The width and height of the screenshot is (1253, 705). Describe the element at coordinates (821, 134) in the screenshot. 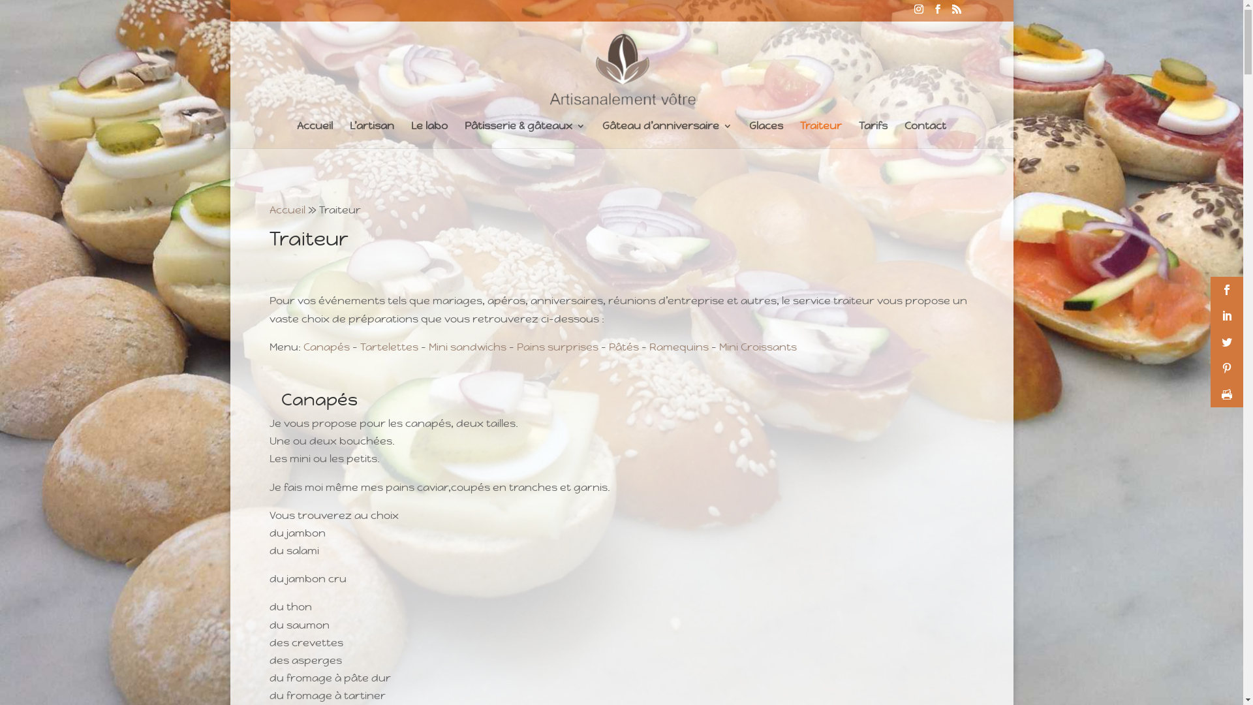

I see `Traiteur` at that location.